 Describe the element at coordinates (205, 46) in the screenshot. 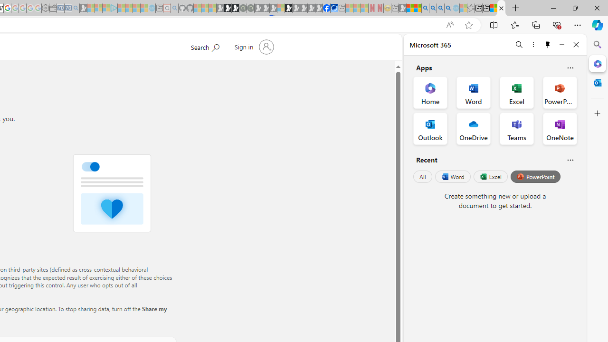

I see `Search Microsoft.com` at that location.